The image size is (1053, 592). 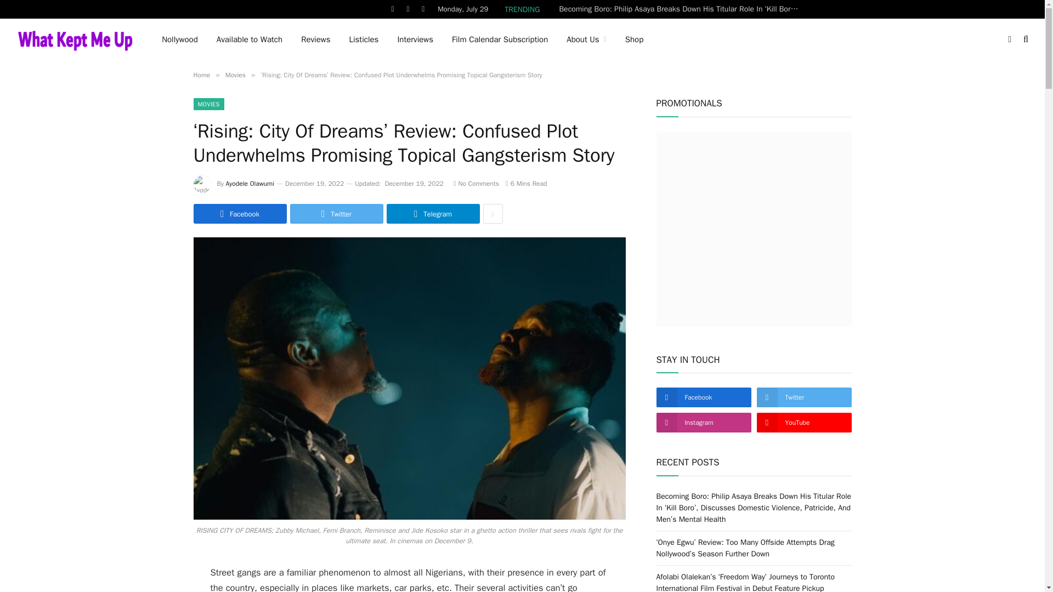 I want to click on Share on Telegram, so click(x=432, y=214).